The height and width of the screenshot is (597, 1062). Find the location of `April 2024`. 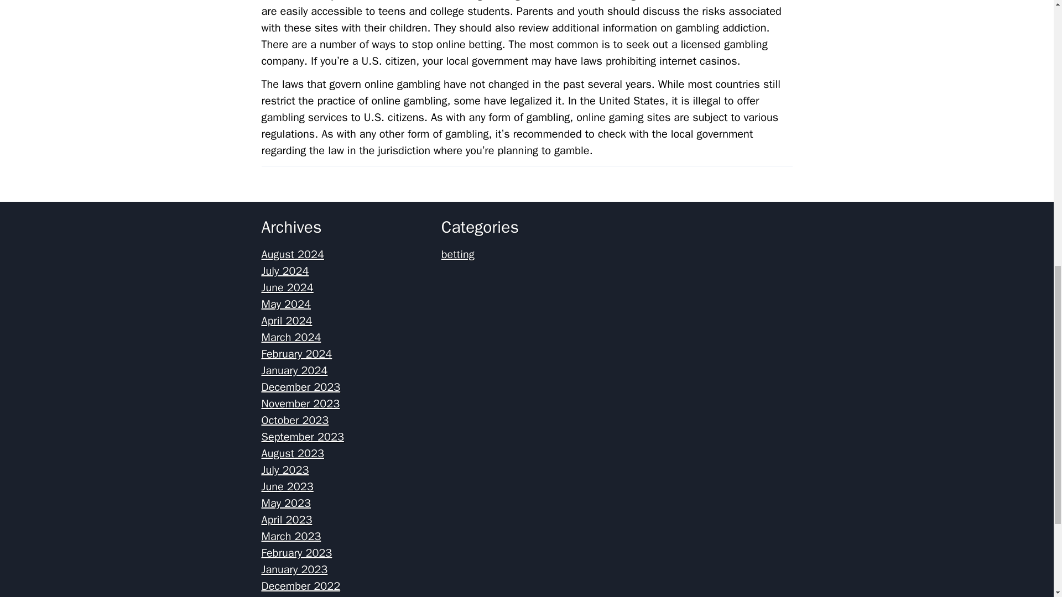

April 2024 is located at coordinates (287, 321).